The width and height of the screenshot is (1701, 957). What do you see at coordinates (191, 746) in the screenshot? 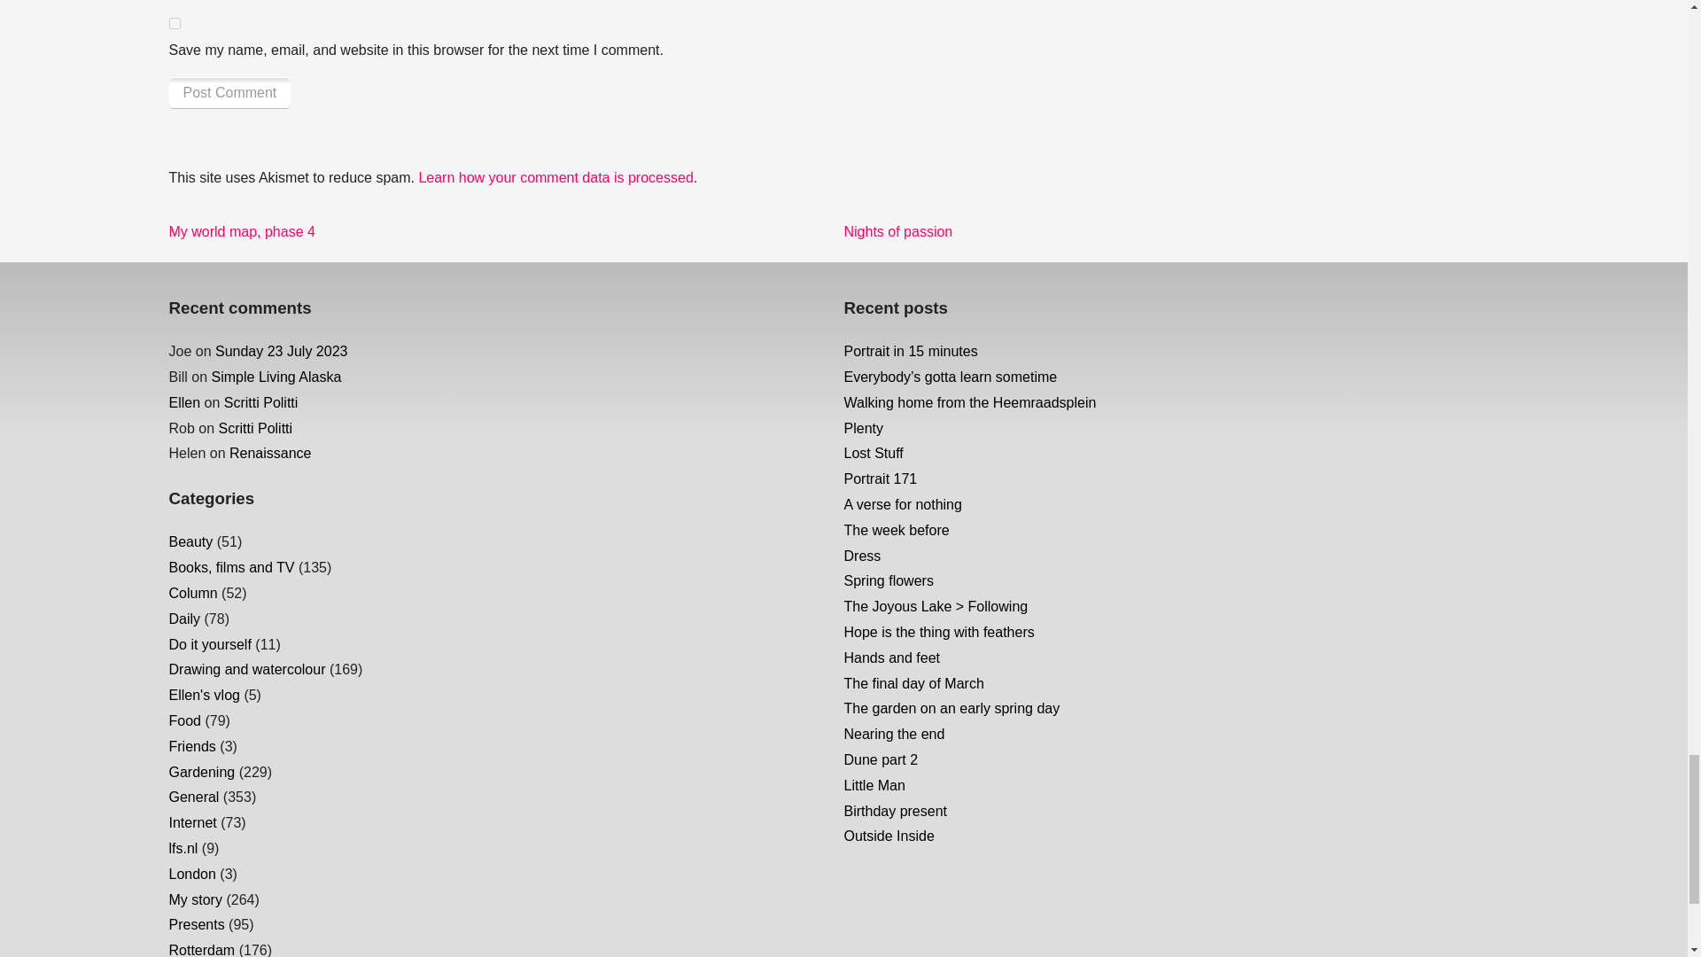
I see `Friends` at bounding box center [191, 746].